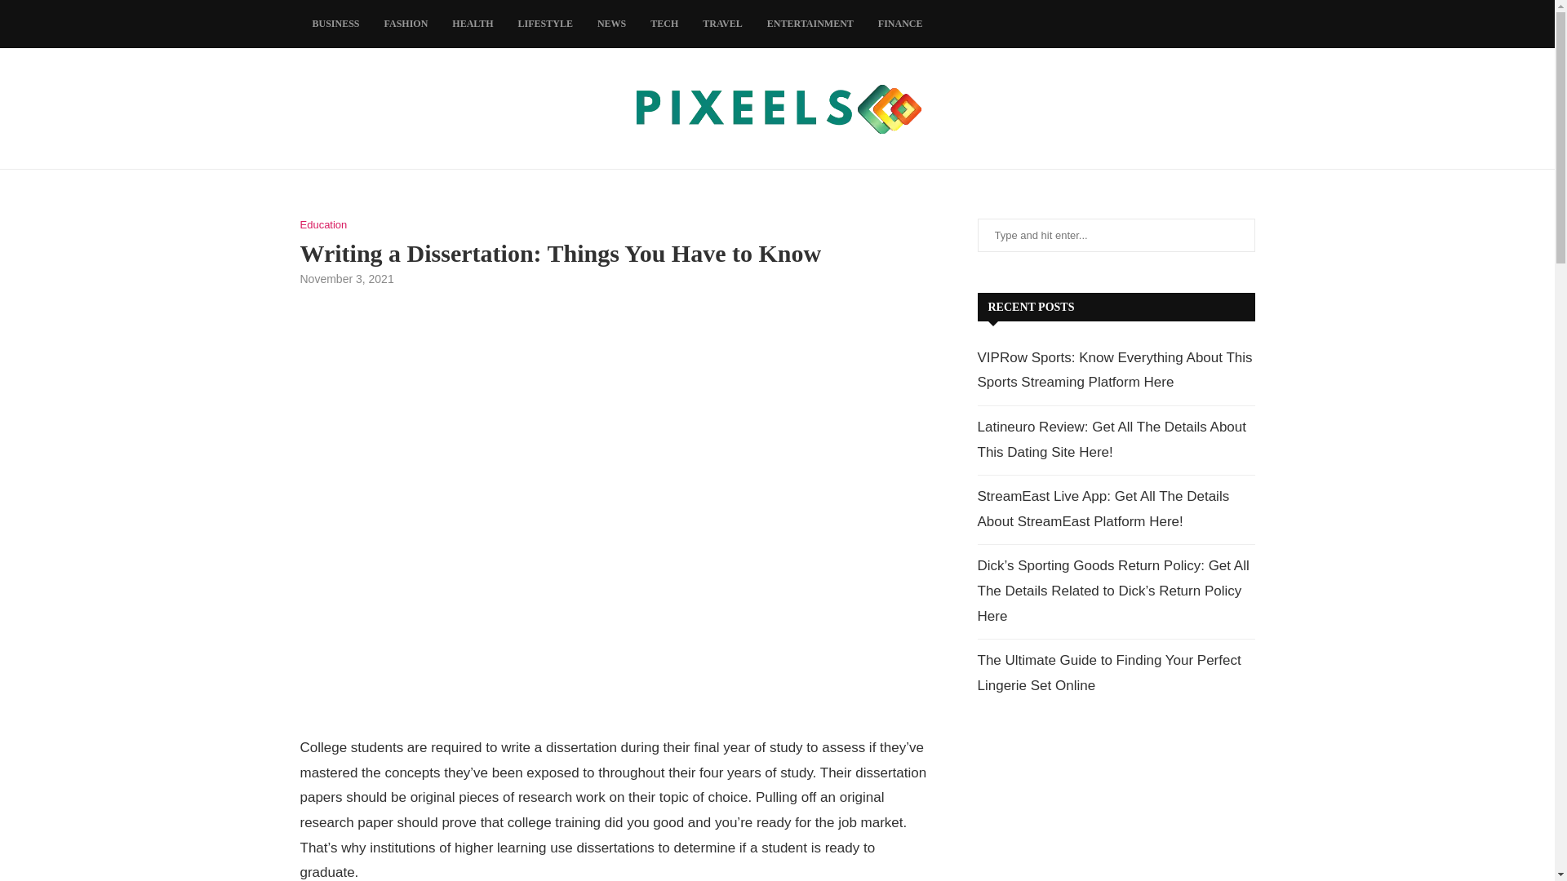 Image resolution: width=1567 pixels, height=881 pixels. What do you see at coordinates (324, 225) in the screenshot?
I see `Education` at bounding box center [324, 225].